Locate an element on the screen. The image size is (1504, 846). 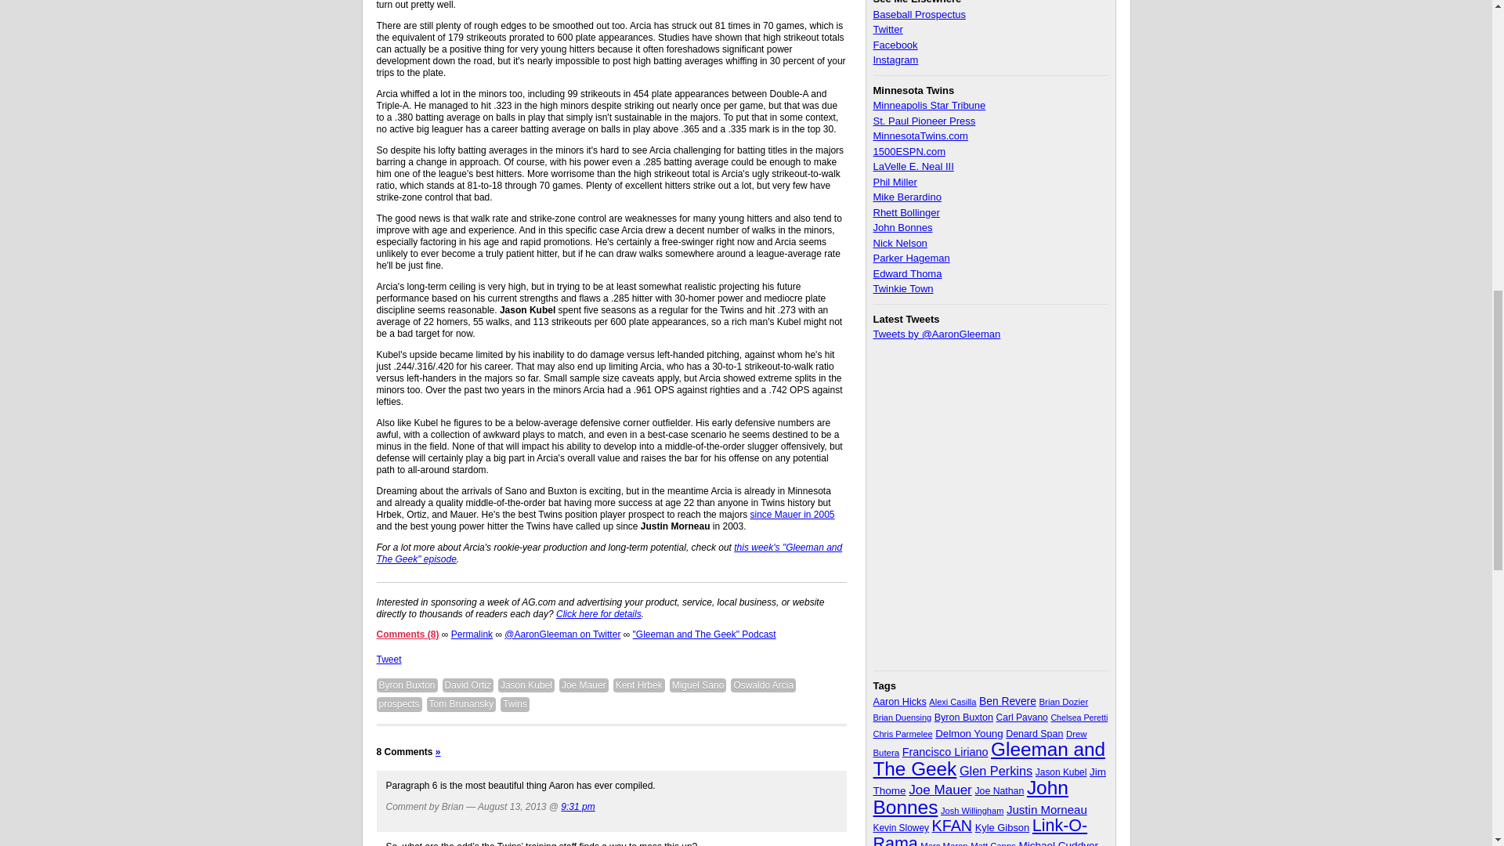
Byron Buxton is located at coordinates (407, 685).